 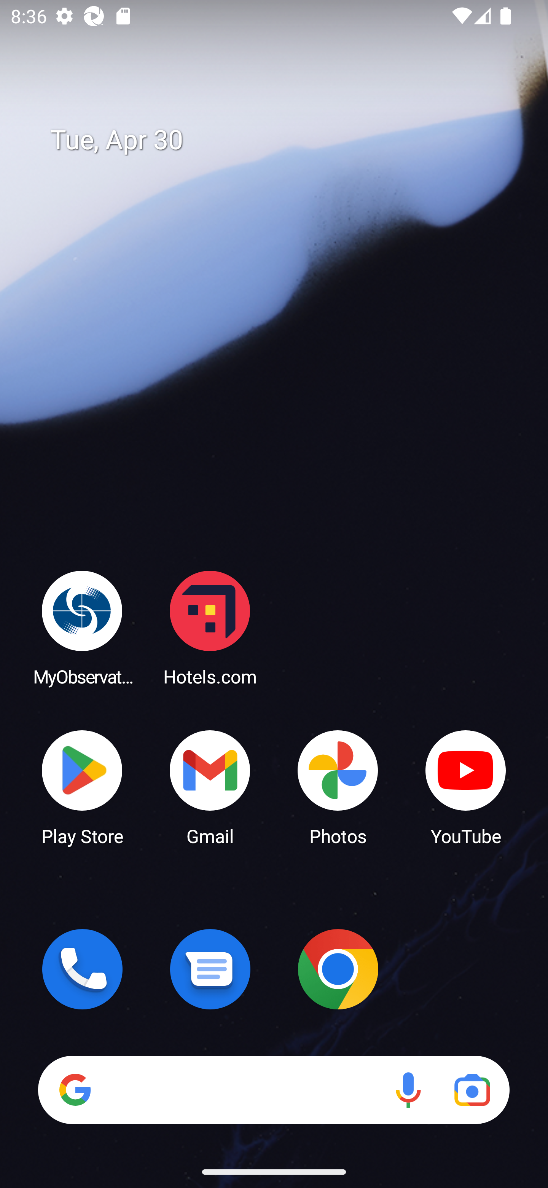 What do you see at coordinates (210, 787) in the screenshot?
I see `Gmail` at bounding box center [210, 787].